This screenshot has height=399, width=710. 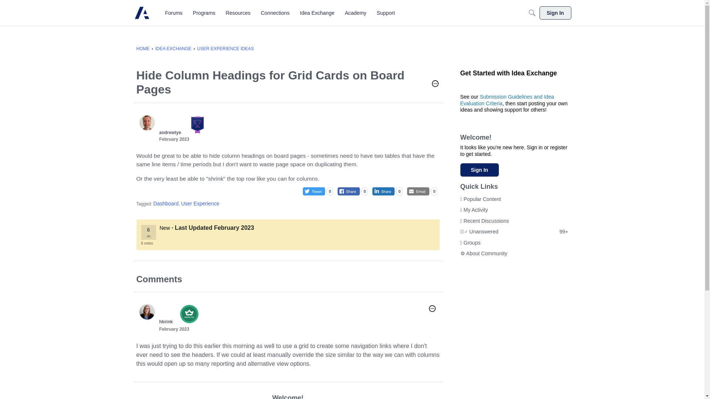 I want to click on Certified Master Anaplanner, so click(x=195, y=119).